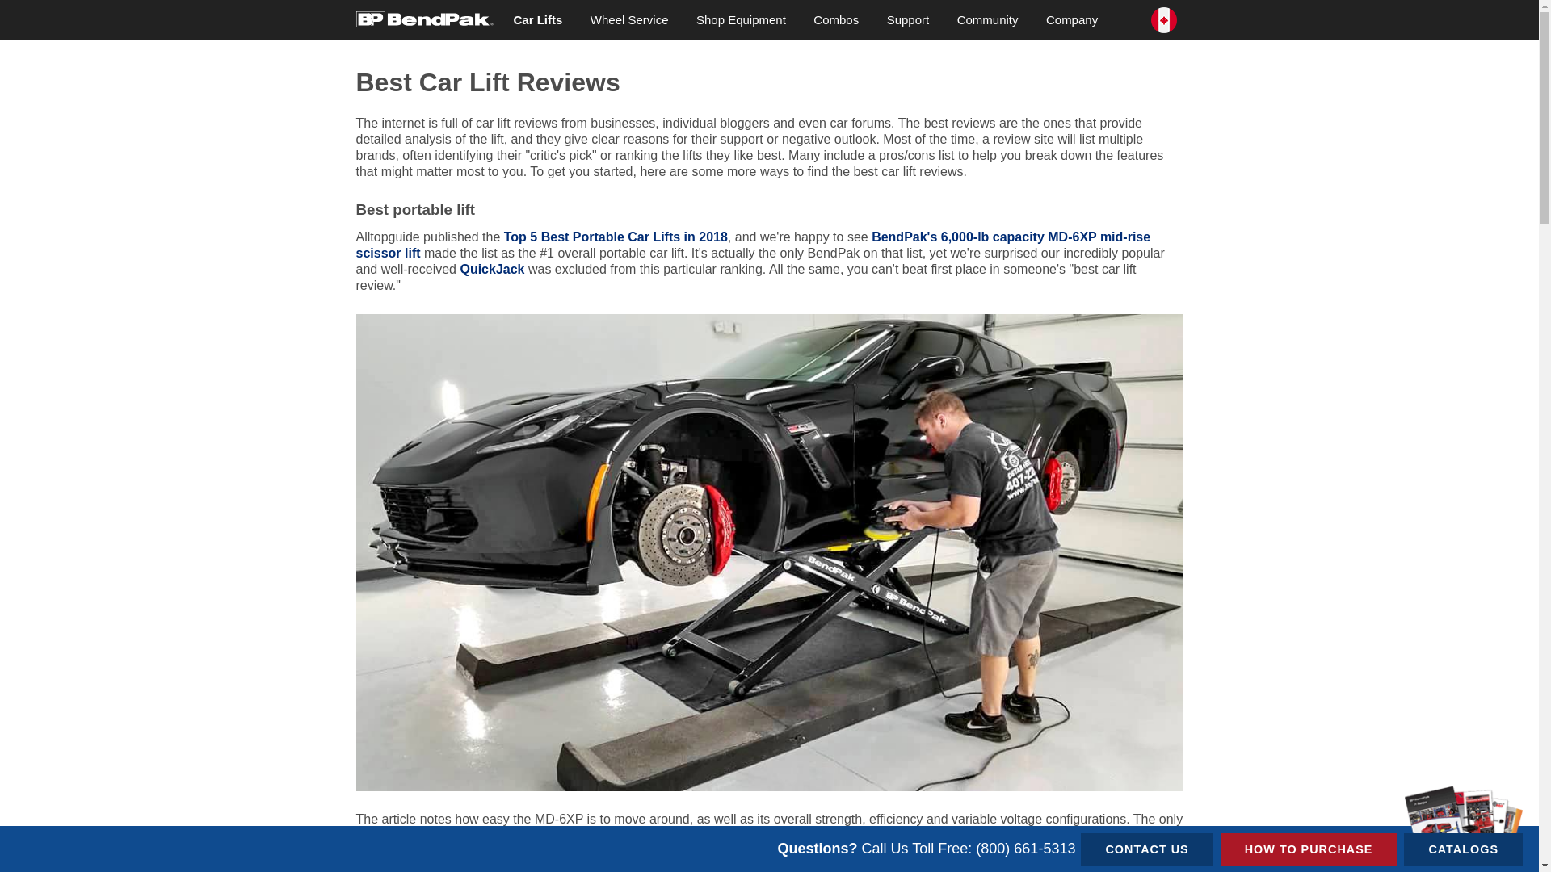 This screenshot has width=1551, height=872. Describe the element at coordinates (537, 19) in the screenshot. I see `Car Lifts` at that location.